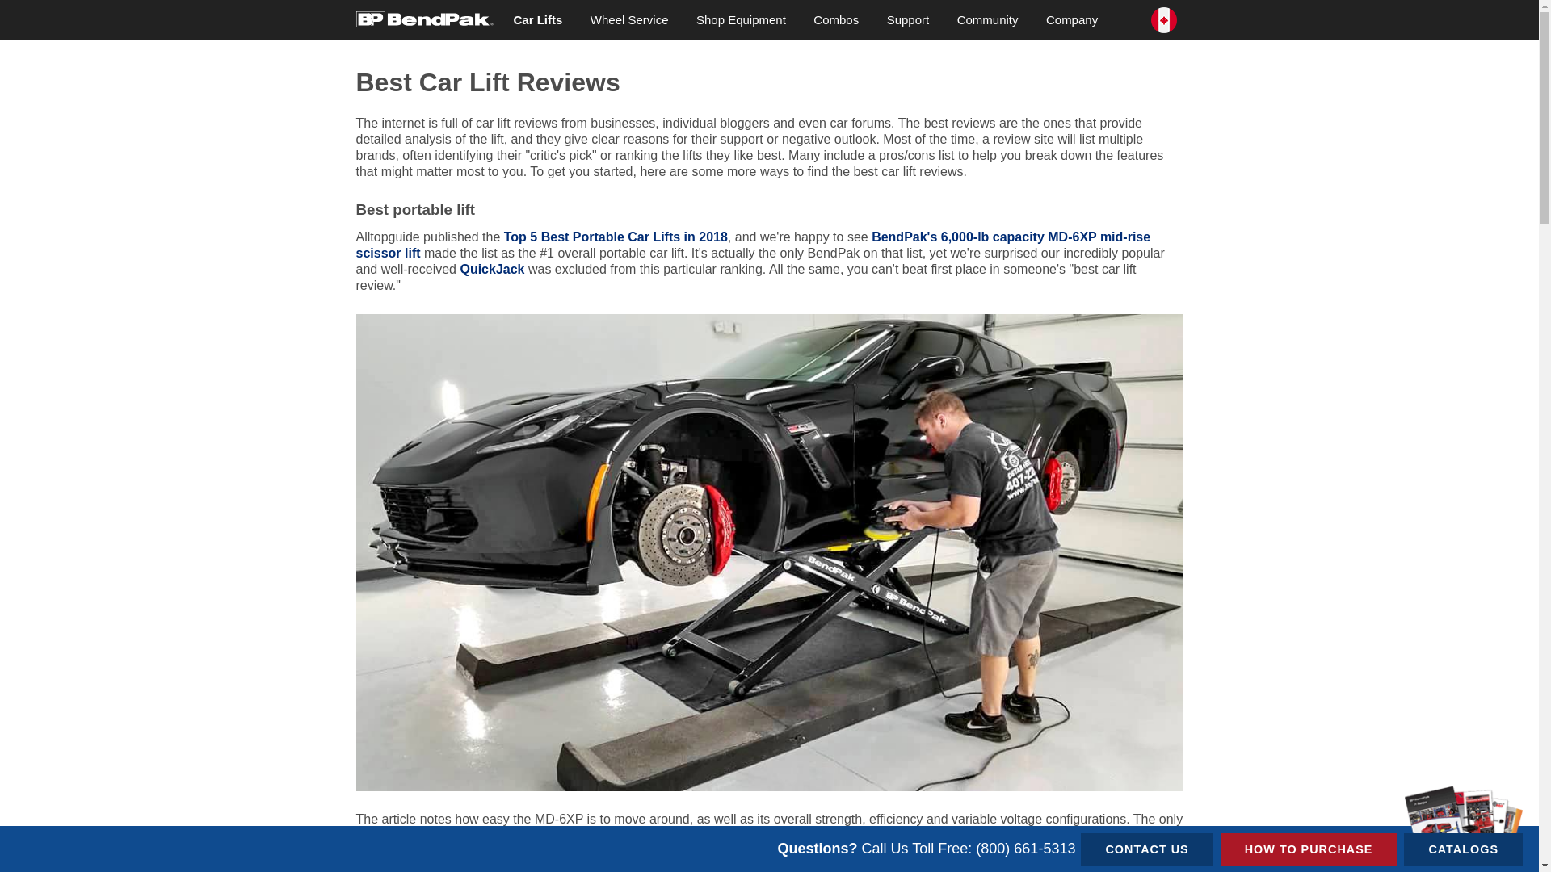 This screenshot has width=1551, height=872. Describe the element at coordinates (537, 19) in the screenshot. I see `Car Lifts` at that location.